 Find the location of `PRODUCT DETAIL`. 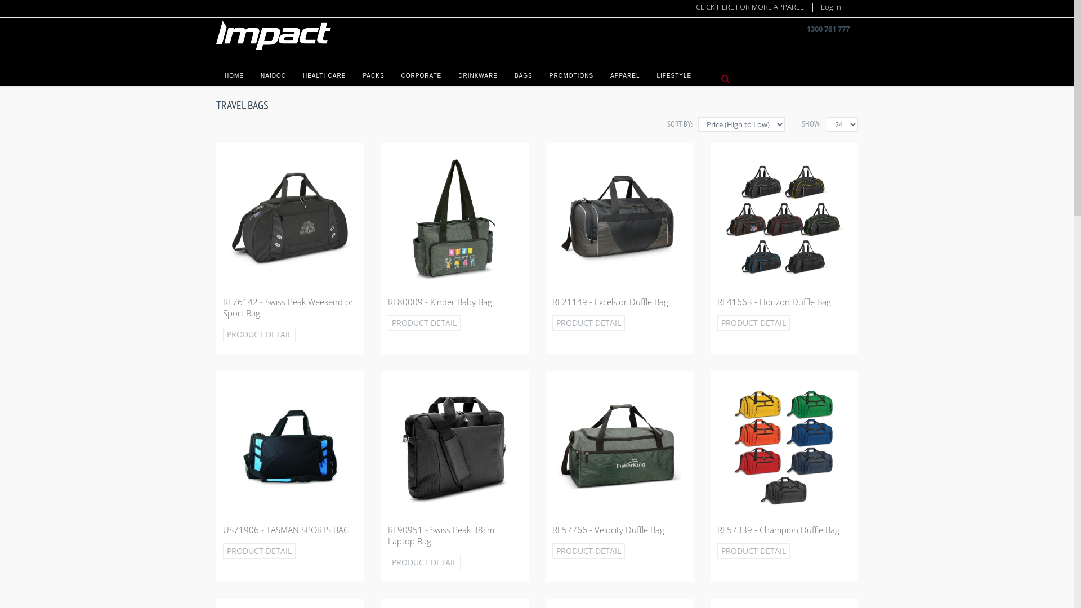

PRODUCT DETAIL is located at coordinates (259, 551).